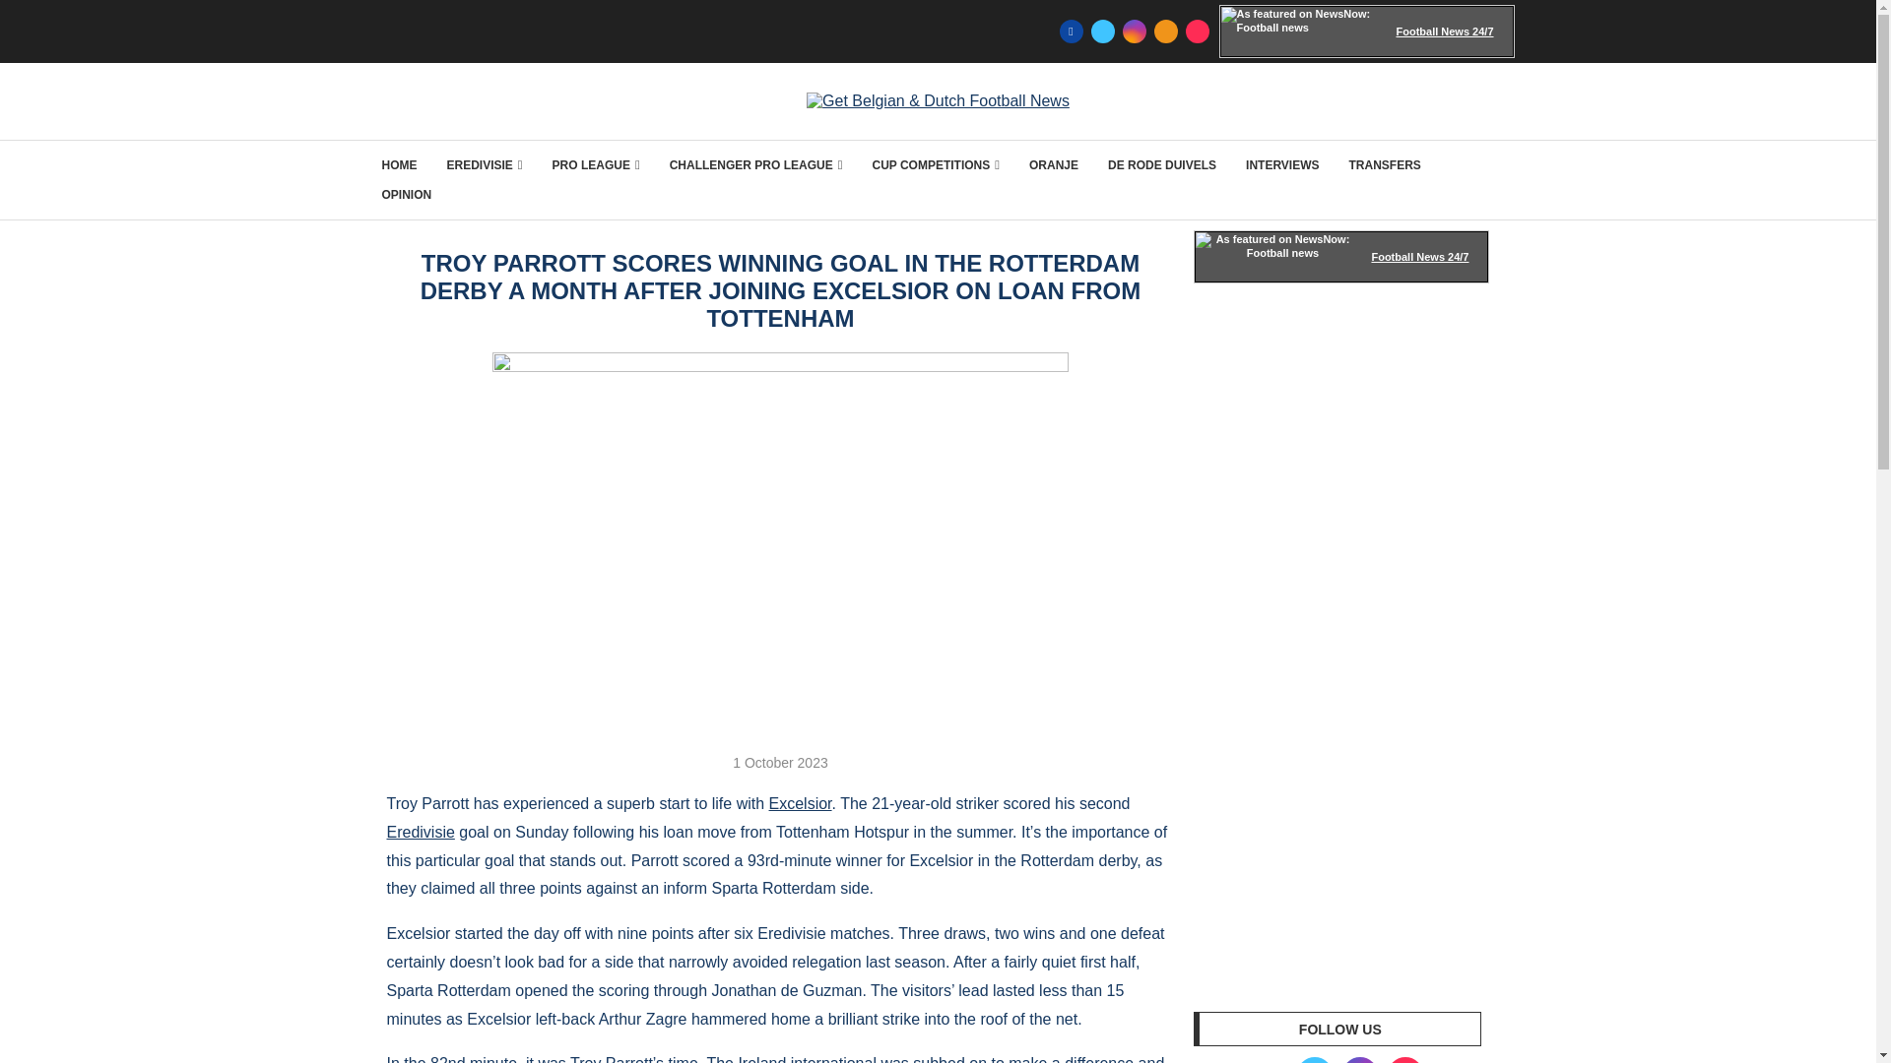 This screenshot has width=1891, height=1063. I want to click on EREDIVISIE, so click(485, 165).